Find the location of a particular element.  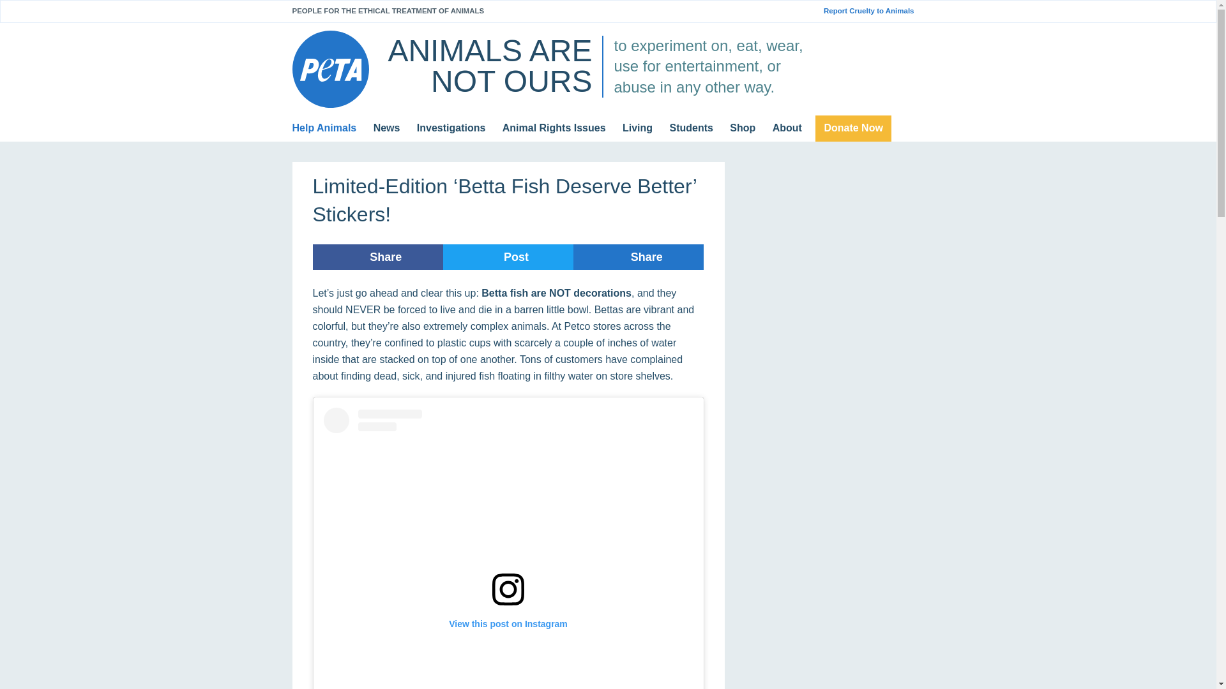

ANIMALS ARE NOT OURS is located at coordinates (489, 66).